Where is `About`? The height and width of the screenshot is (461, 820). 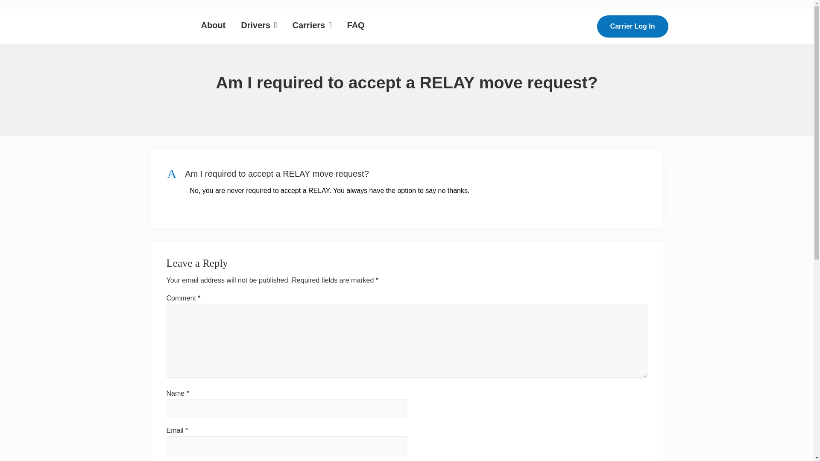 About is located at coordinates (213, 24).